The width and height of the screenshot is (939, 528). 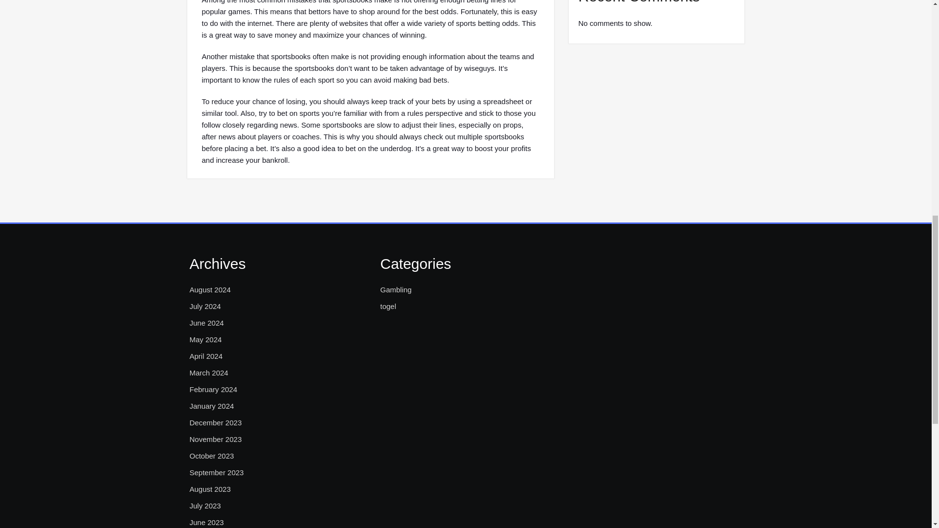 What do you see at coordinates (213, 389) in the screenshot?
I see `February 2024` at bounding box center [213, 389].